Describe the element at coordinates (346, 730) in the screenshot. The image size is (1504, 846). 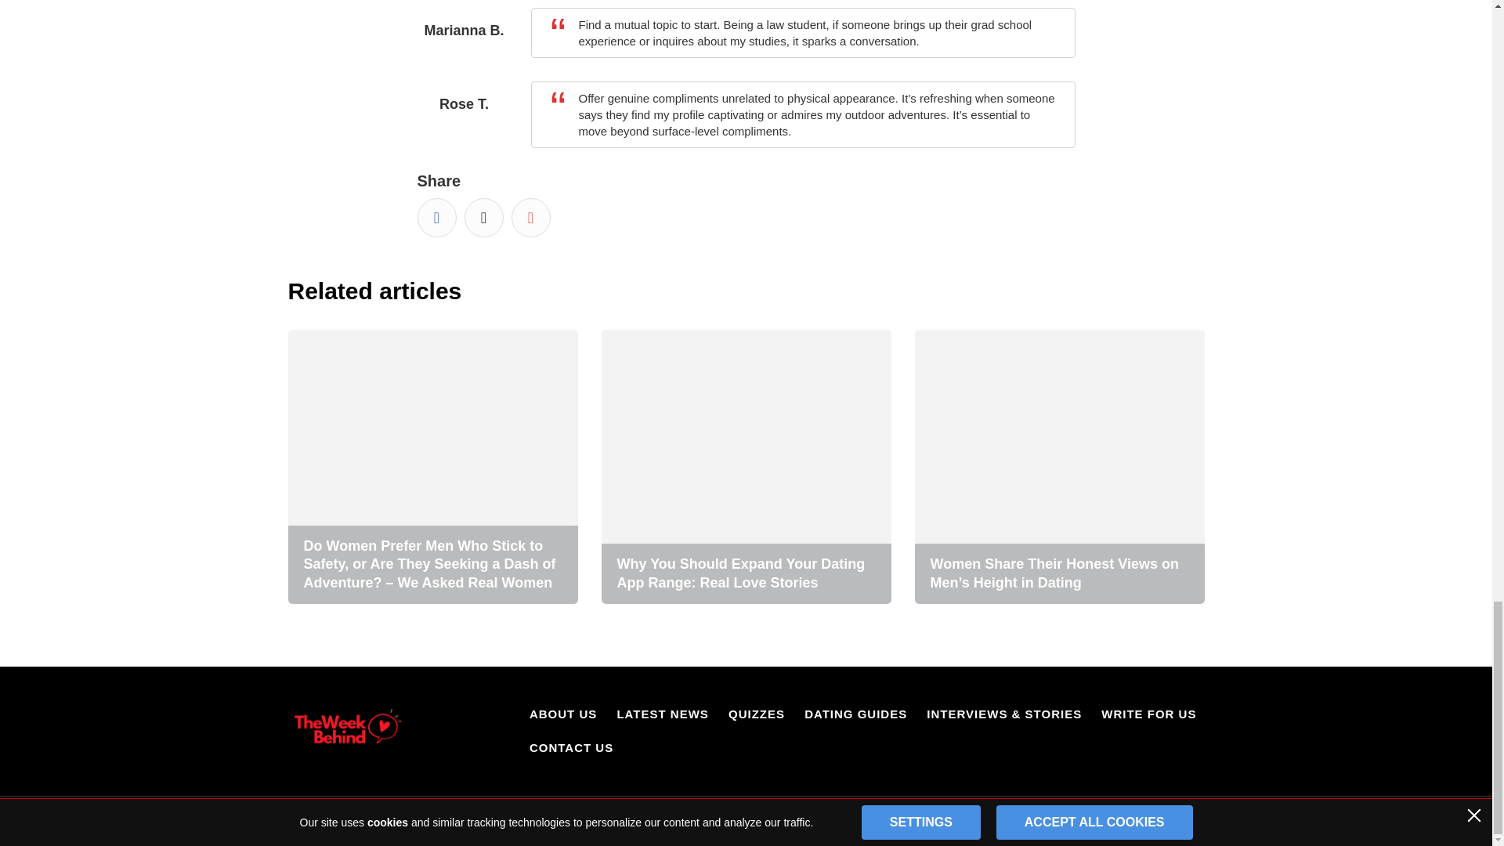
I see `TheWeekBehind` at that location.